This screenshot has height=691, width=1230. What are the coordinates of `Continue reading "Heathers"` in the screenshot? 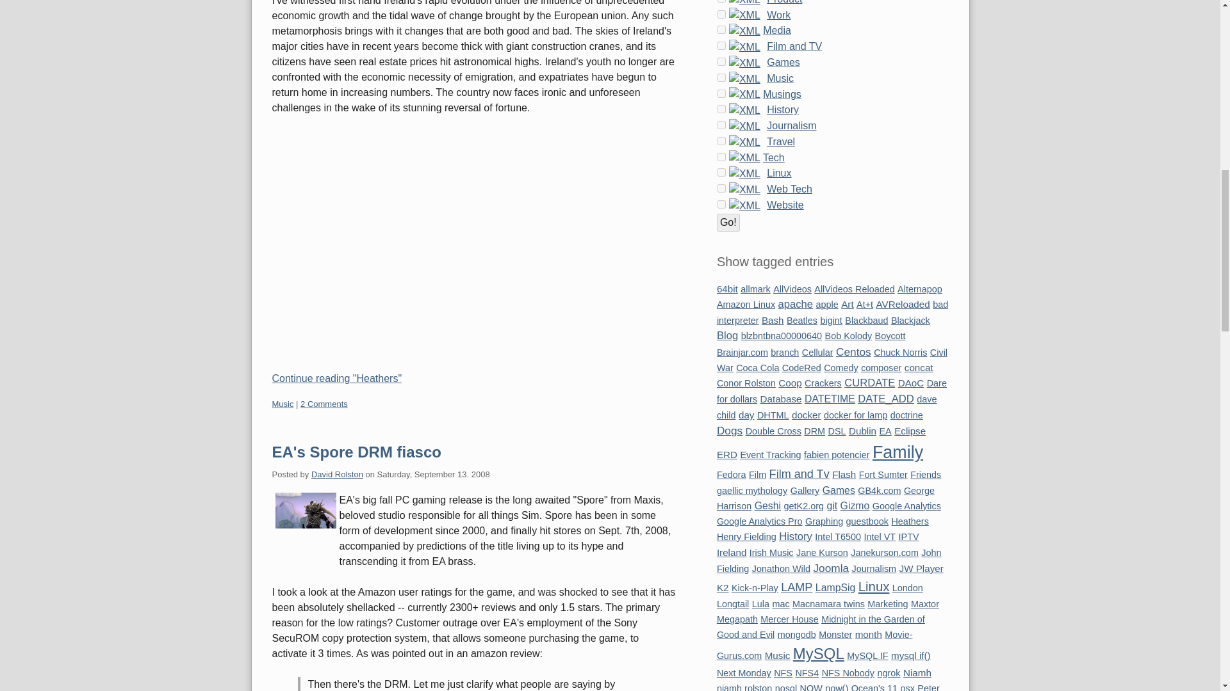 It's located at (473, 378).